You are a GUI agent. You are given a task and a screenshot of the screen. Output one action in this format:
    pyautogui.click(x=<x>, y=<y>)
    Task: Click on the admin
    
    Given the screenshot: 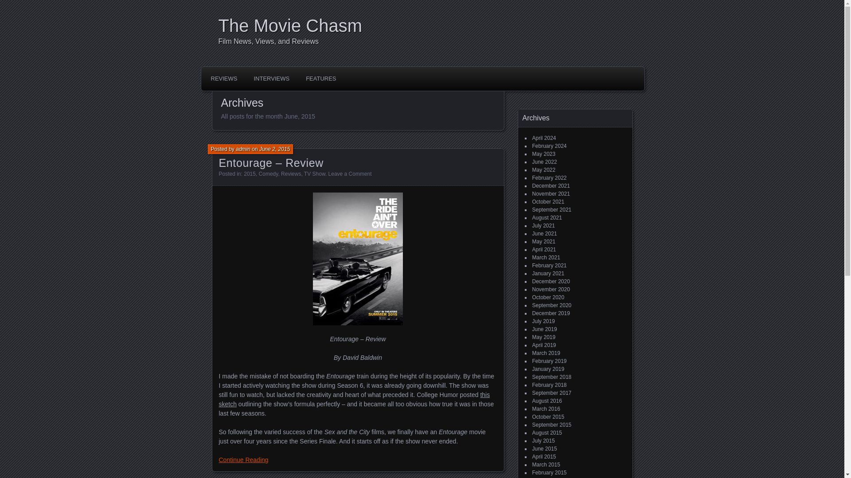 What is the action you would take?
    pyautogui.click(x=243, y=149)
    